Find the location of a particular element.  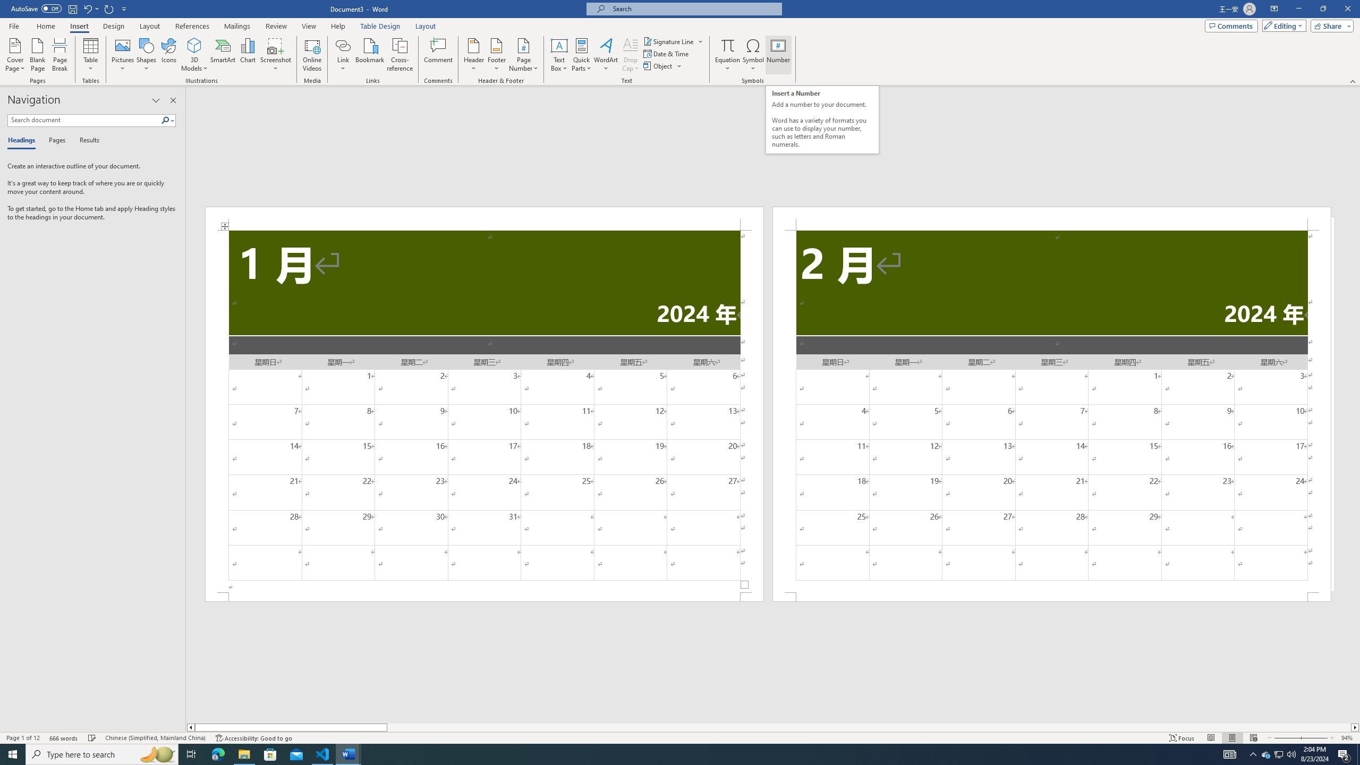

Header -Section 1- is located at coordinates (484, 218).